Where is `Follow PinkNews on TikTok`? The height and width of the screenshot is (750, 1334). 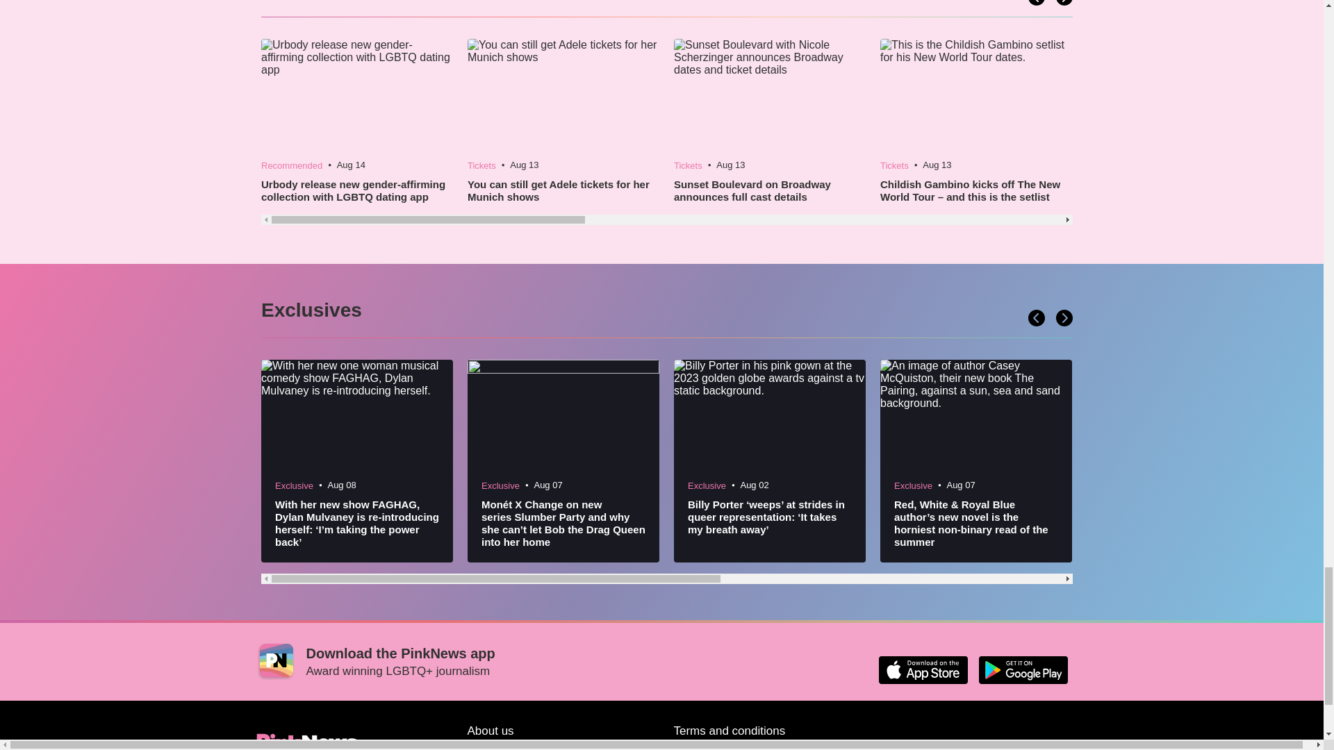 Follow PinkNews on TikTok is located at coordinates (955, 744).